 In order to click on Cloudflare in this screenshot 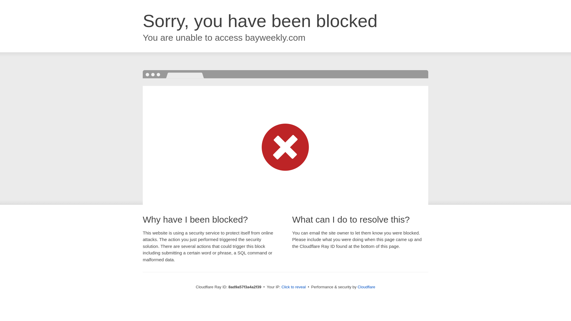, I will do `click(366, 287)`.